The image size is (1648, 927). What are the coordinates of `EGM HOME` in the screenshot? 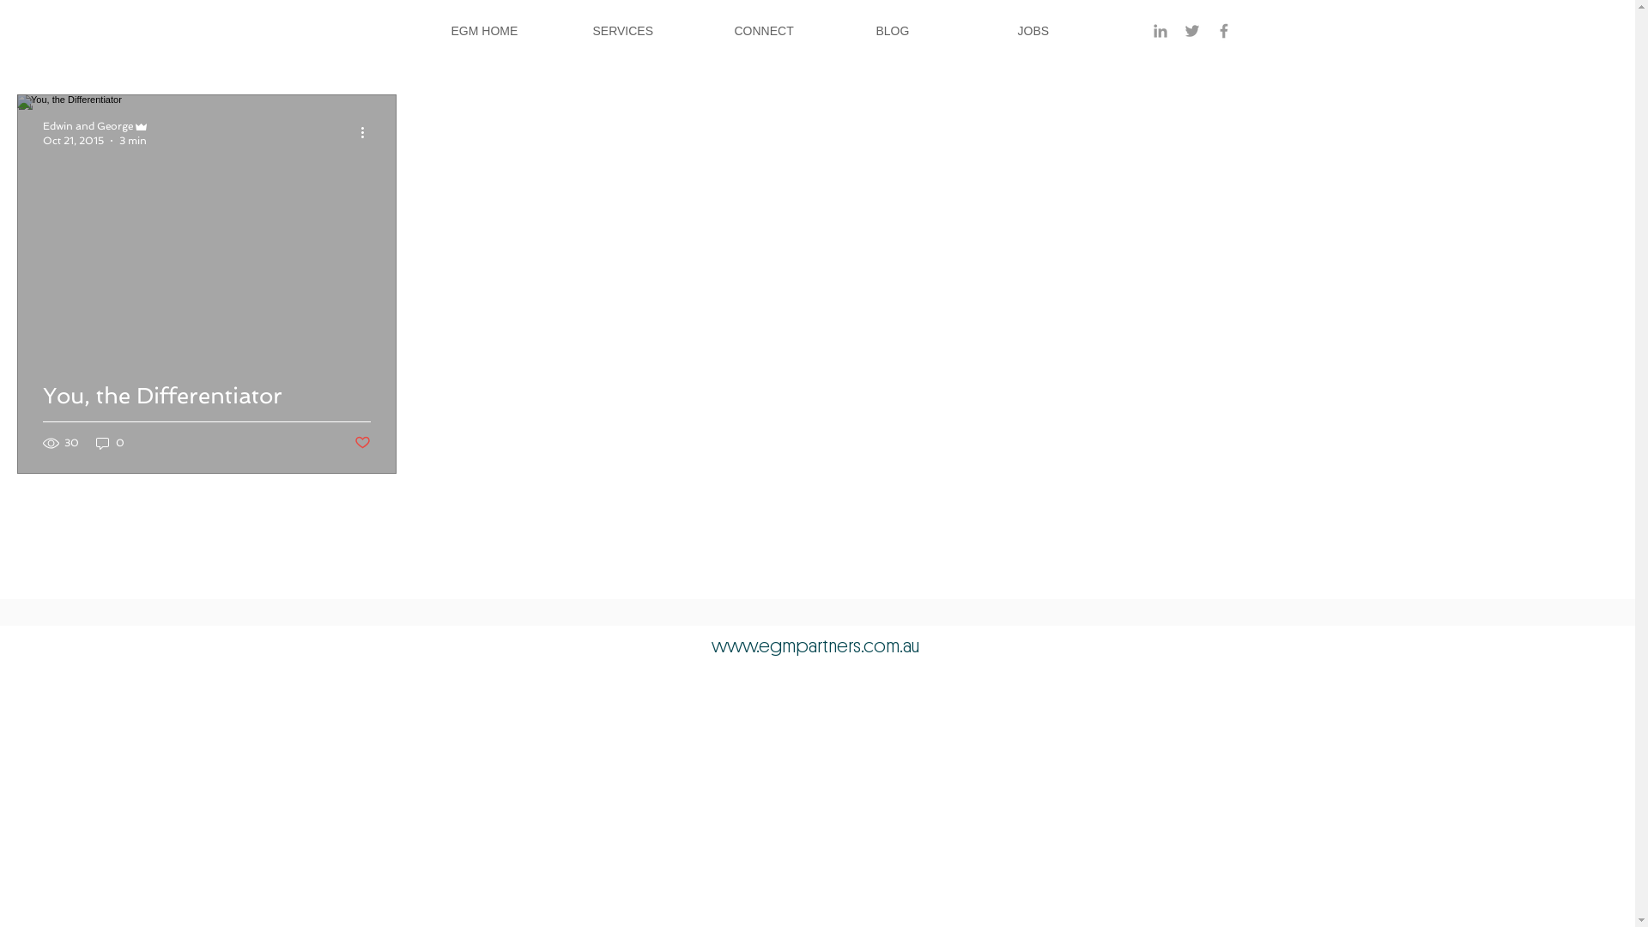 It's located at (508, 31).